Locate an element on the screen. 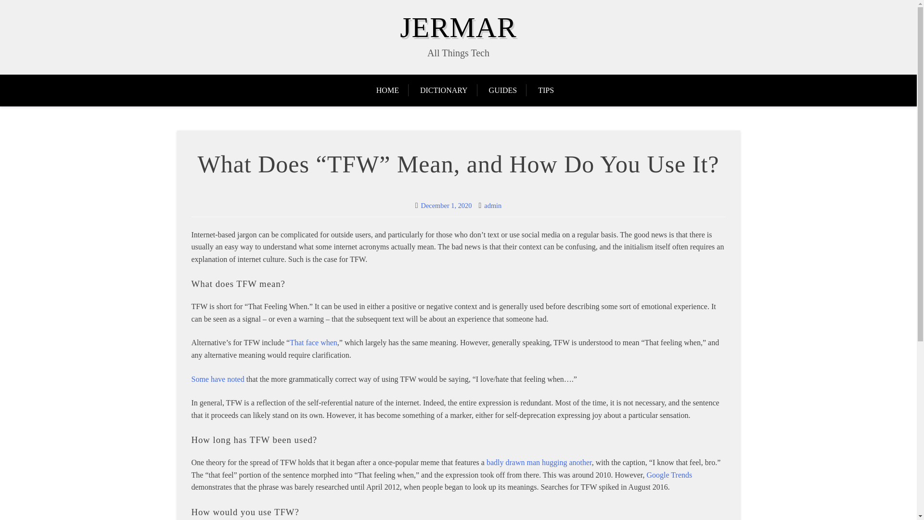 The height and width of the screenshot is (520, 924). Some have noted is located at coordinates (218, 378).